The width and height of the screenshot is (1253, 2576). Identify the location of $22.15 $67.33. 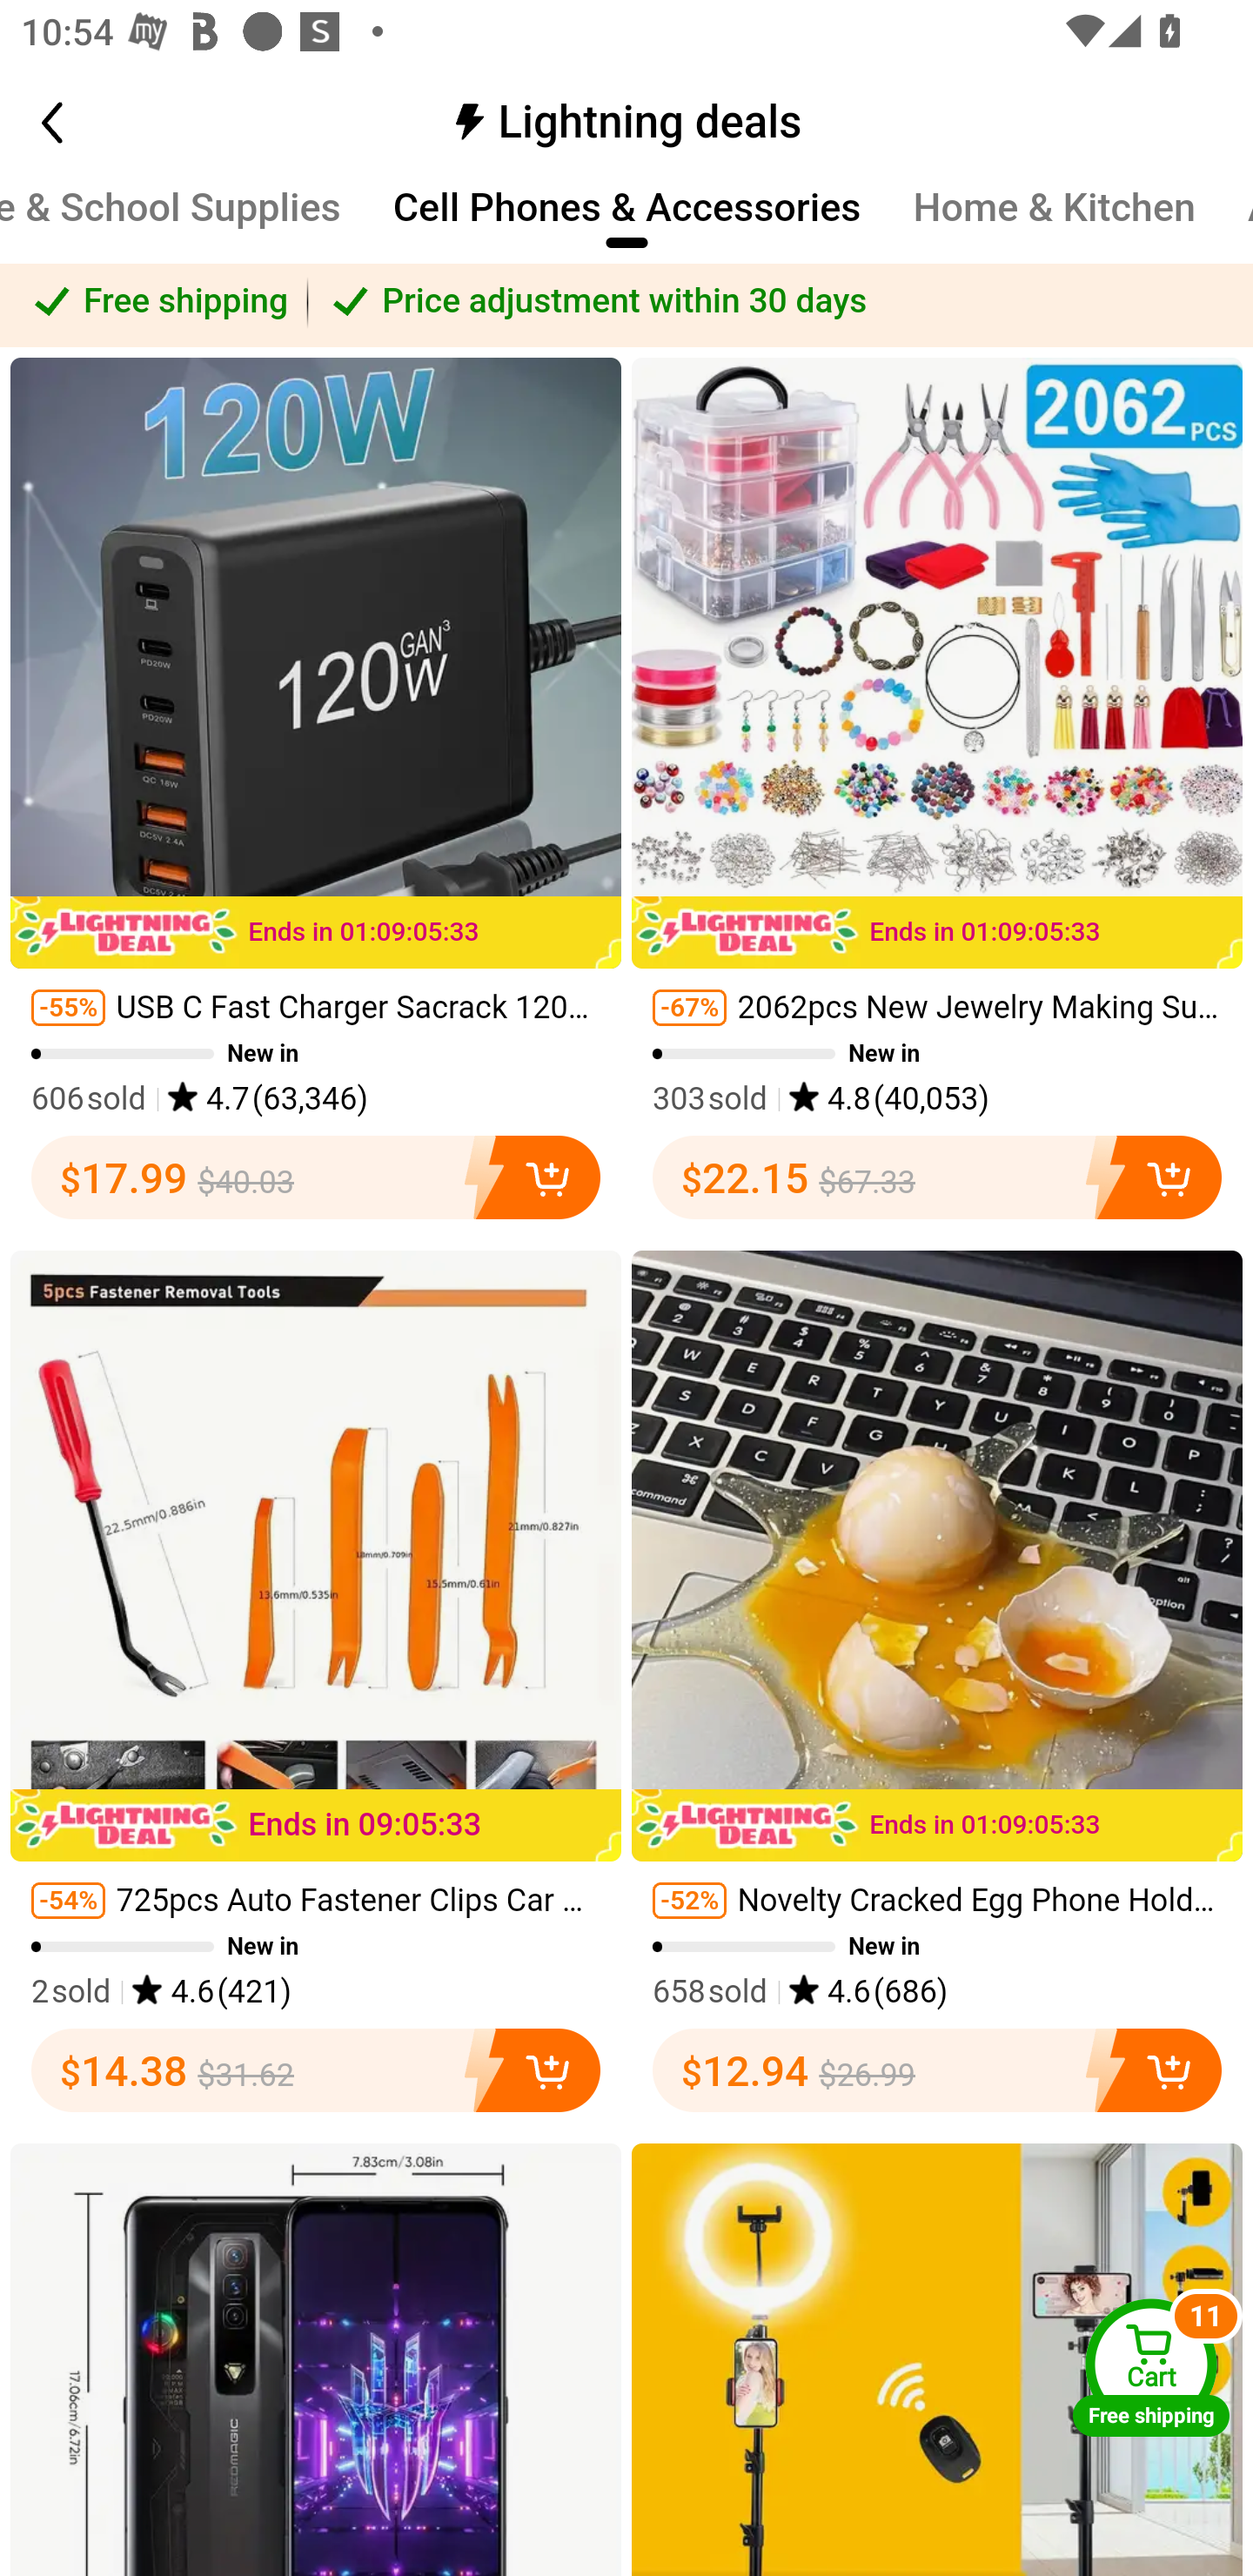
(937, 1177).